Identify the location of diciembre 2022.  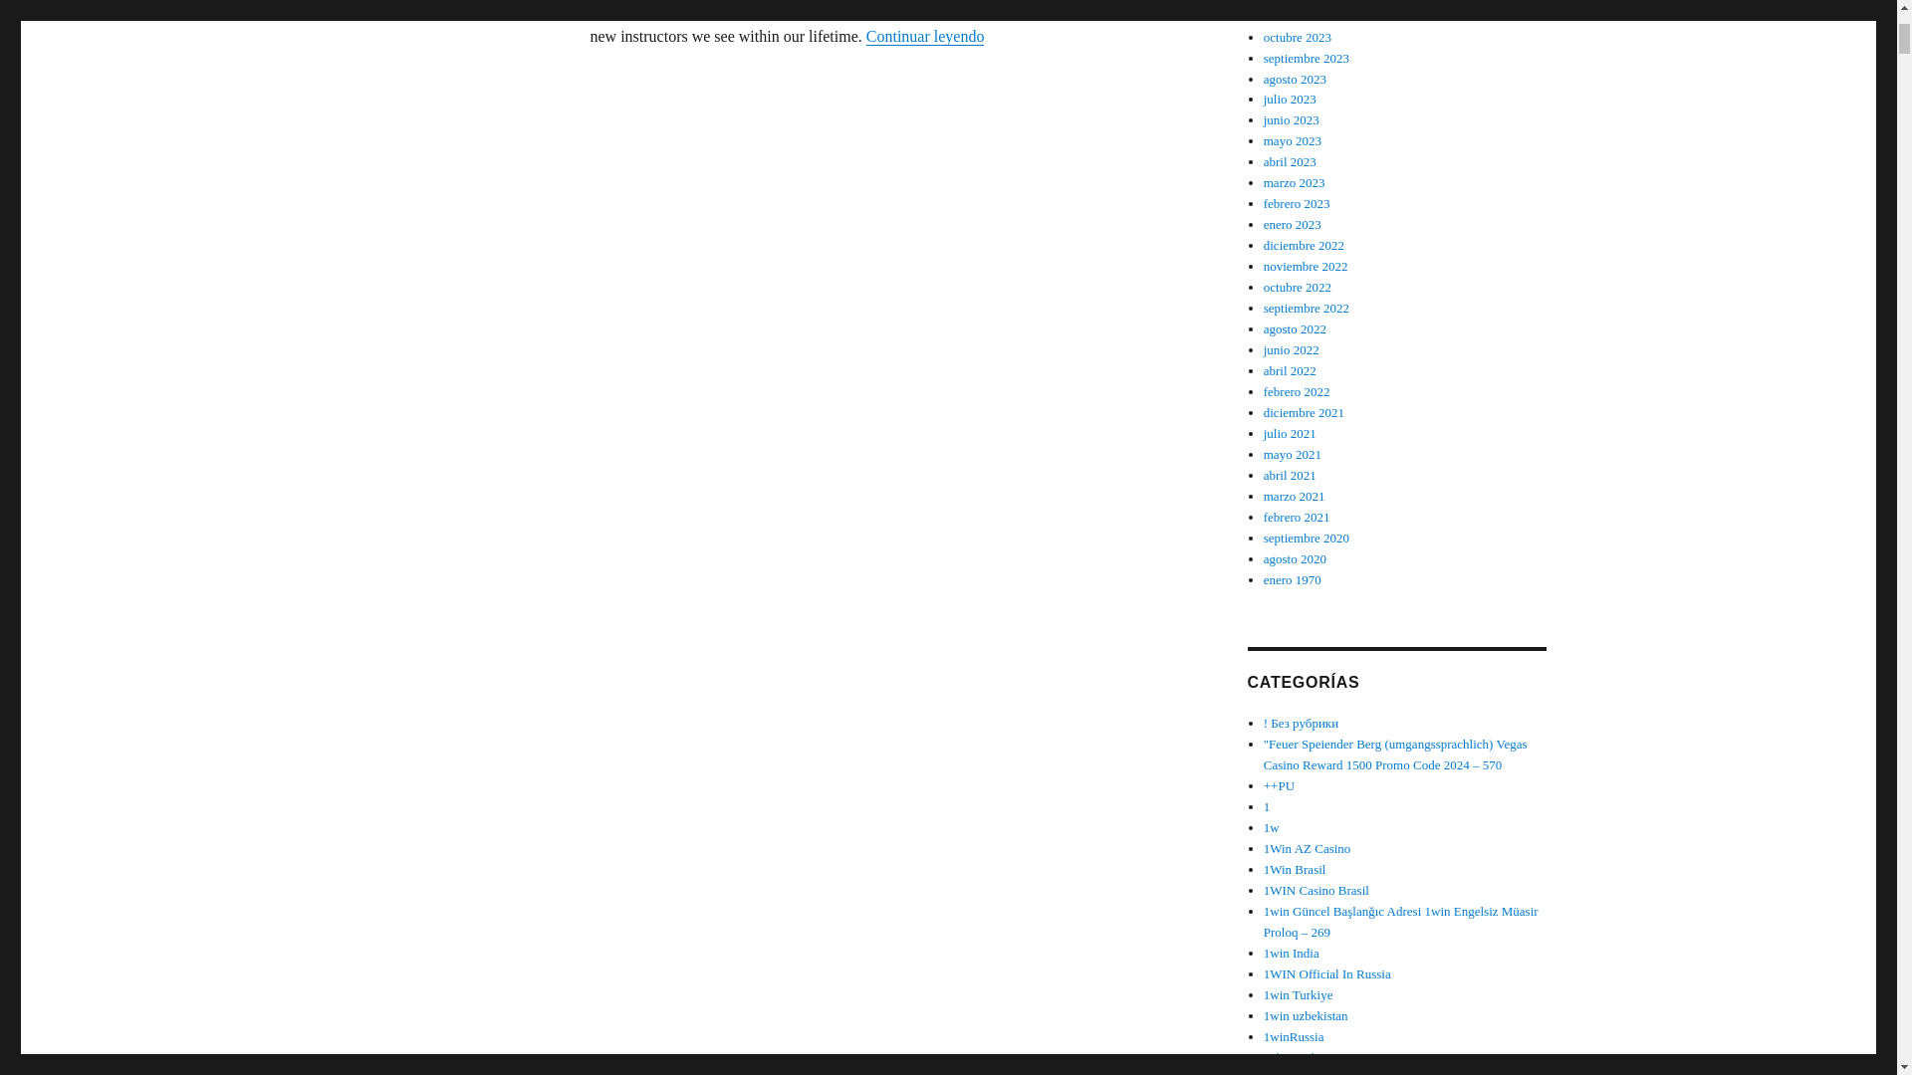
(1304, 245).